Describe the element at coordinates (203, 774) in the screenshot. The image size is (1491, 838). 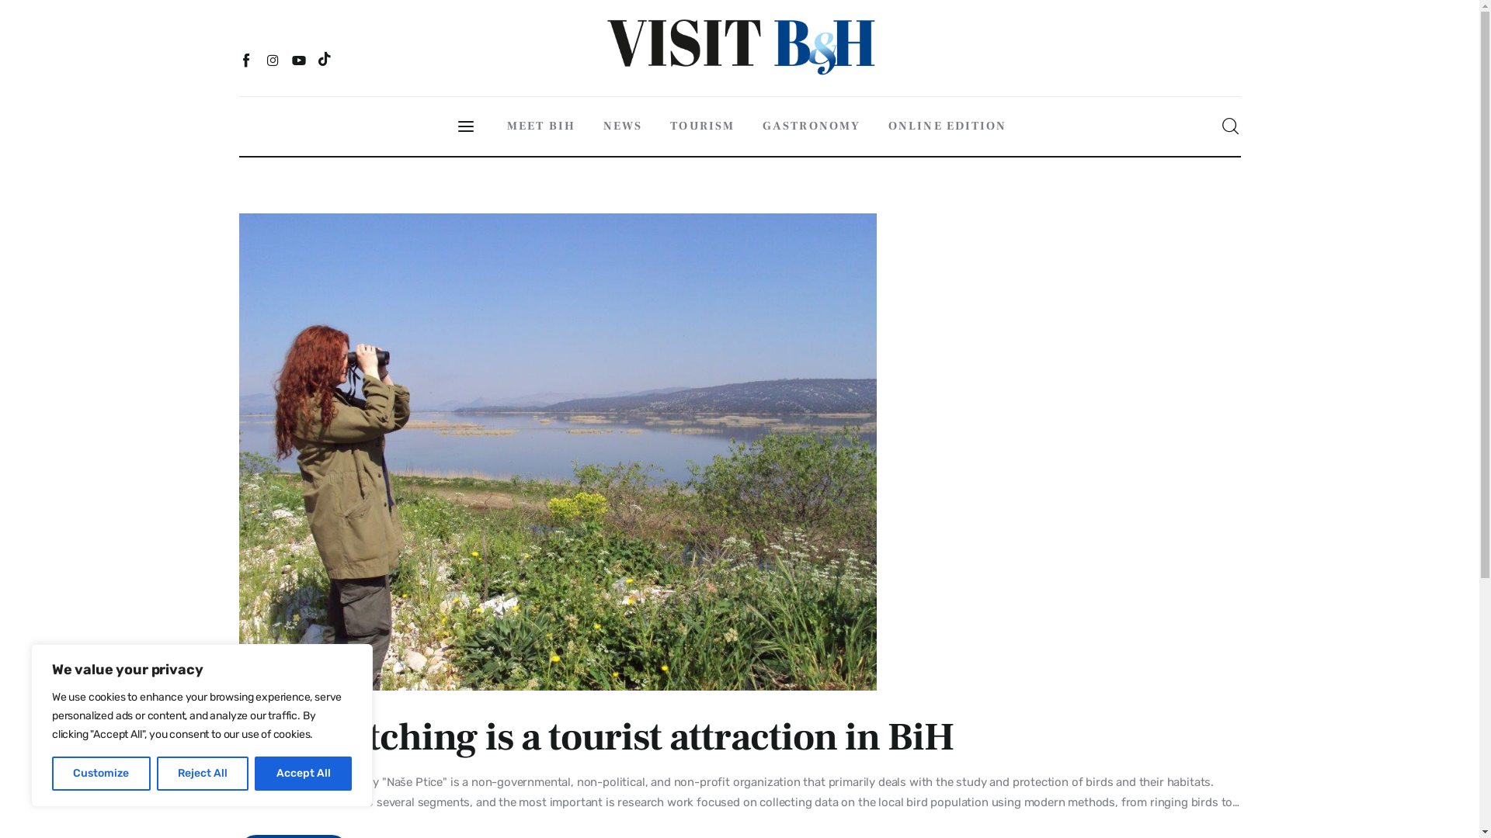
I see `Reject All` at that location.